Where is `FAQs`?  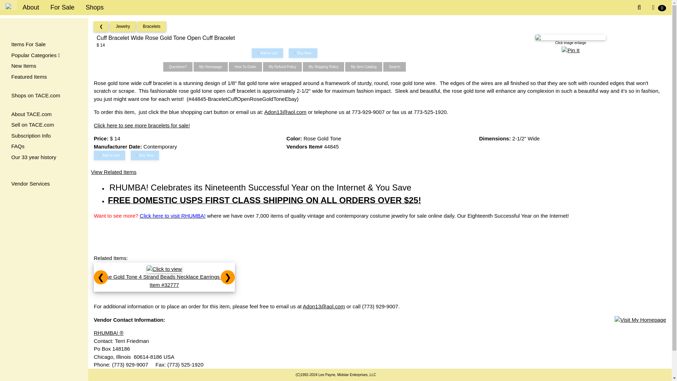 FAQs is located at coordinates (44, 146).